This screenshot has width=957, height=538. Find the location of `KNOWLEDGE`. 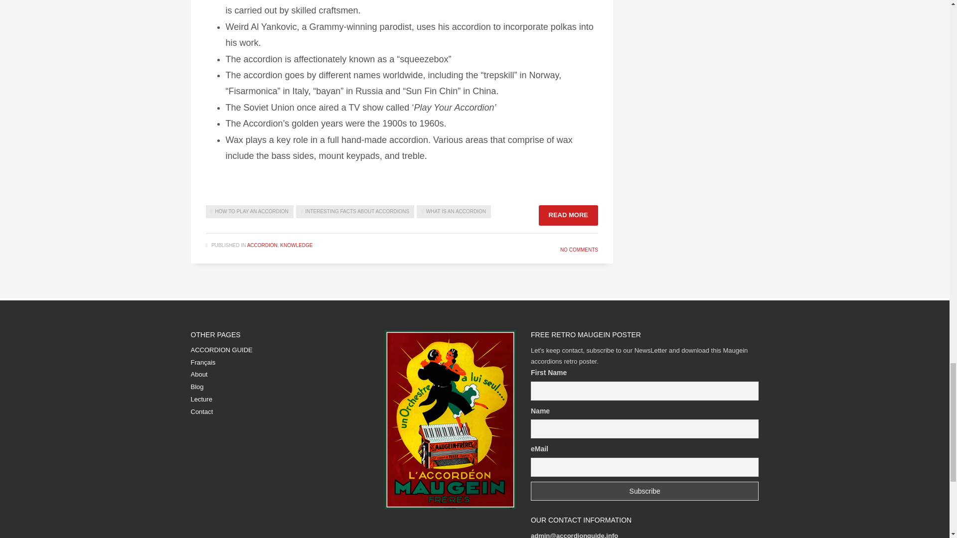

KNOWLEDGE is located at coordinates (296, 245).